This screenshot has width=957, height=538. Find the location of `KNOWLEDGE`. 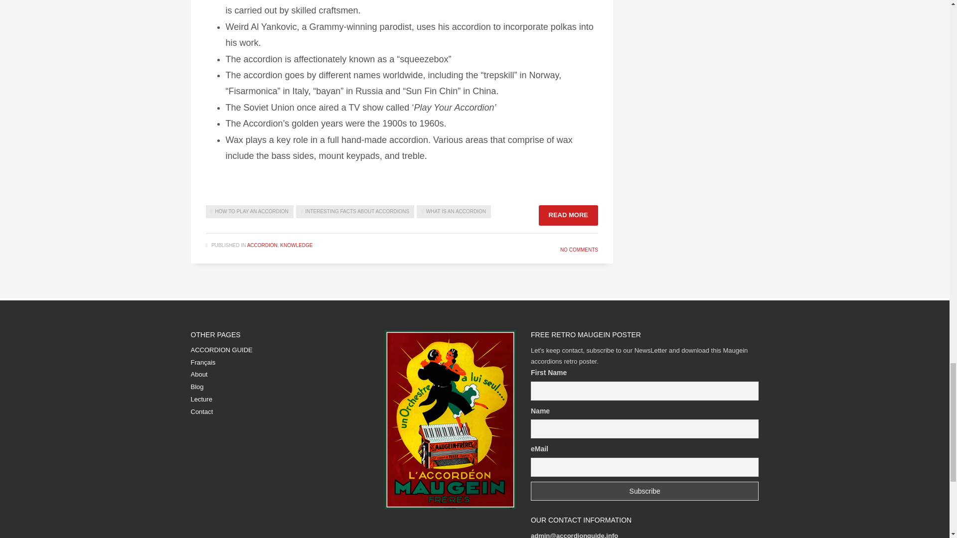

KNOWLEDGE is located at coordinates (296, 245).